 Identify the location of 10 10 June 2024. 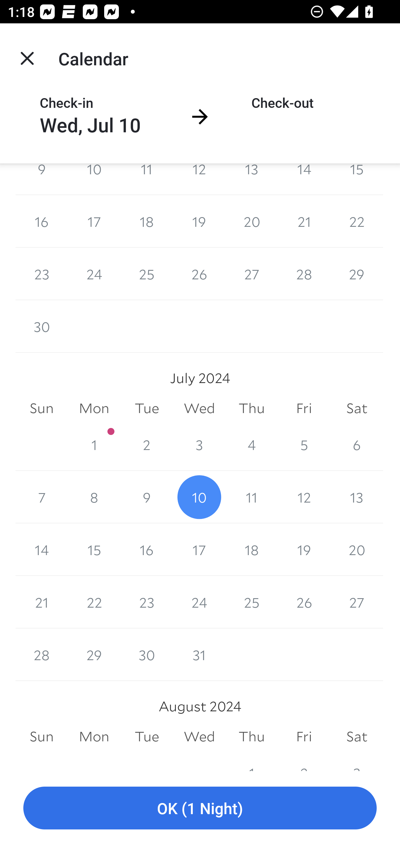
(94, 179).